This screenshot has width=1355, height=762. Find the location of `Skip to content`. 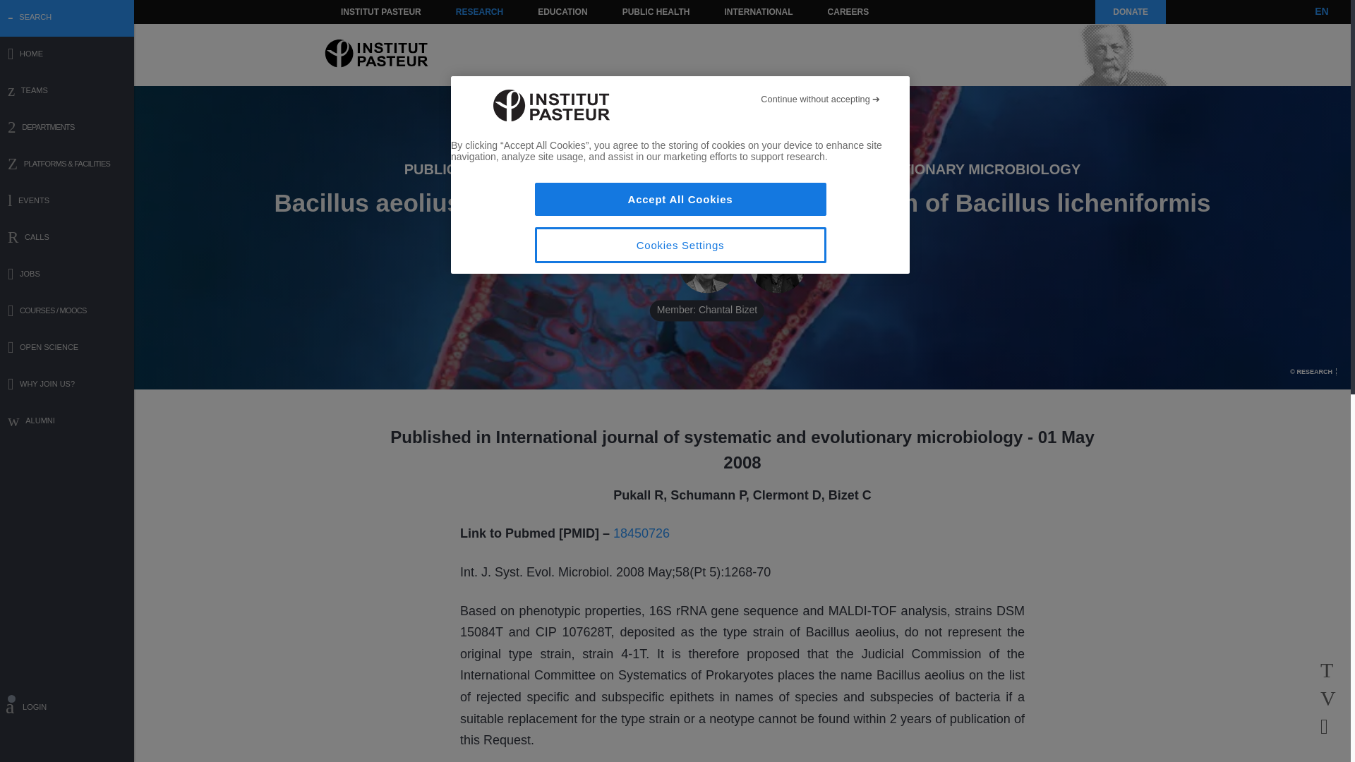

Skip to content is located at coordinates (360, 11).